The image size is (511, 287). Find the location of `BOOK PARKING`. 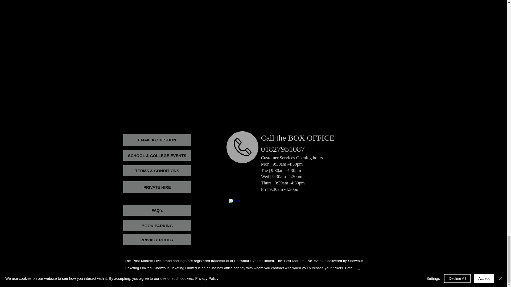

BOOK PARKING is located at coordinates (157, 226).